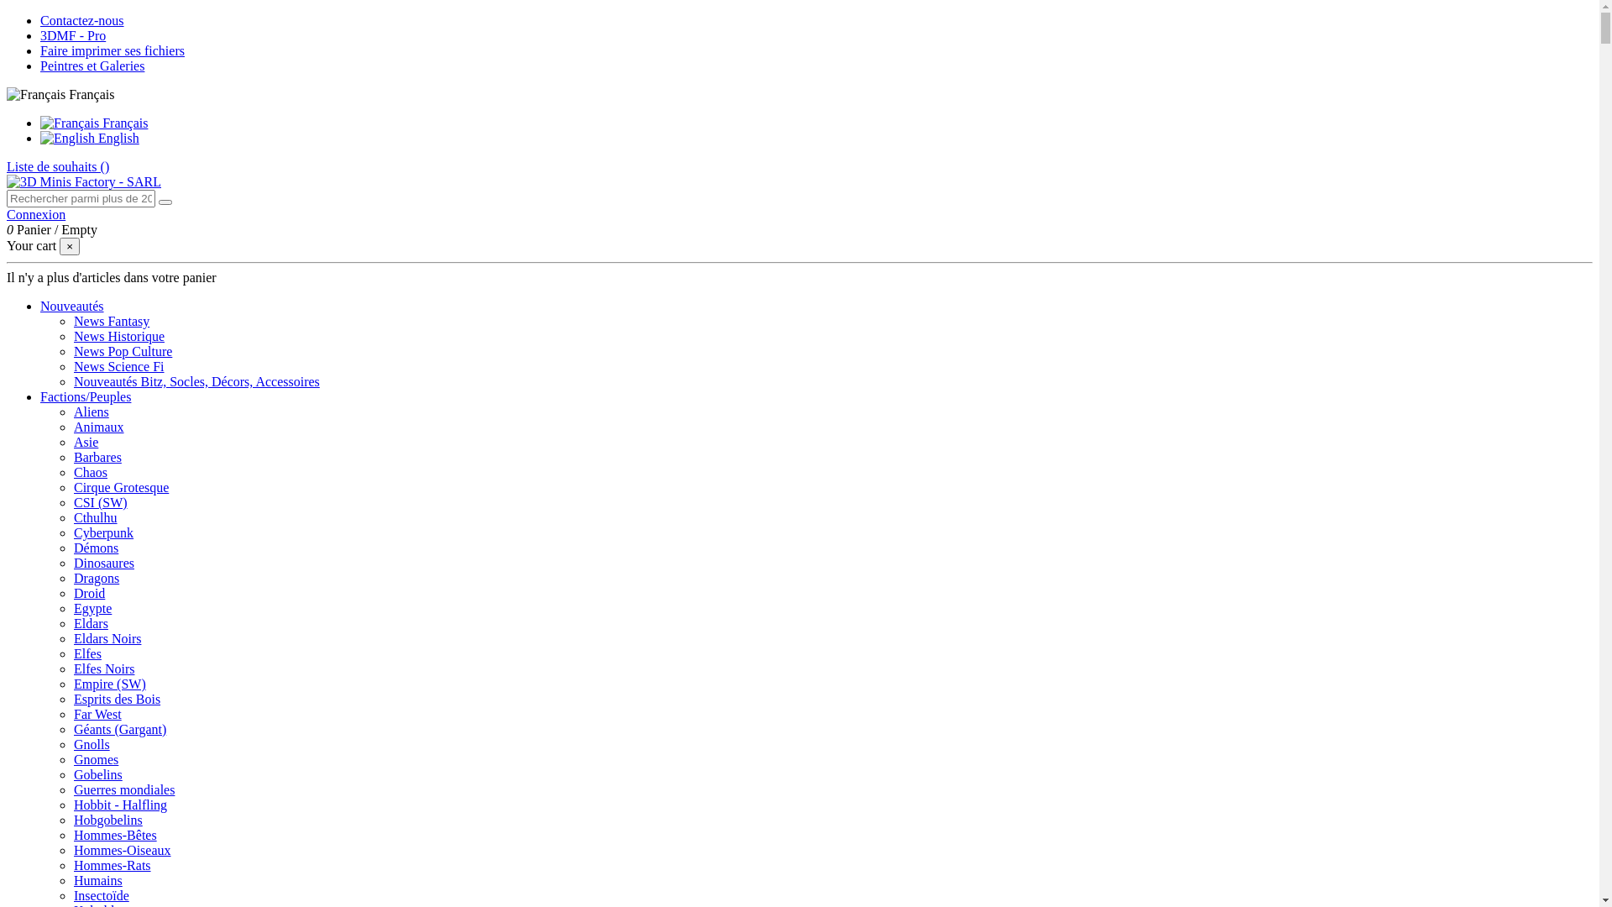  What do you see at coordinates (104, 532) in the screenshot?
I see `Cyberpunk` at bounding box center [104, 532].